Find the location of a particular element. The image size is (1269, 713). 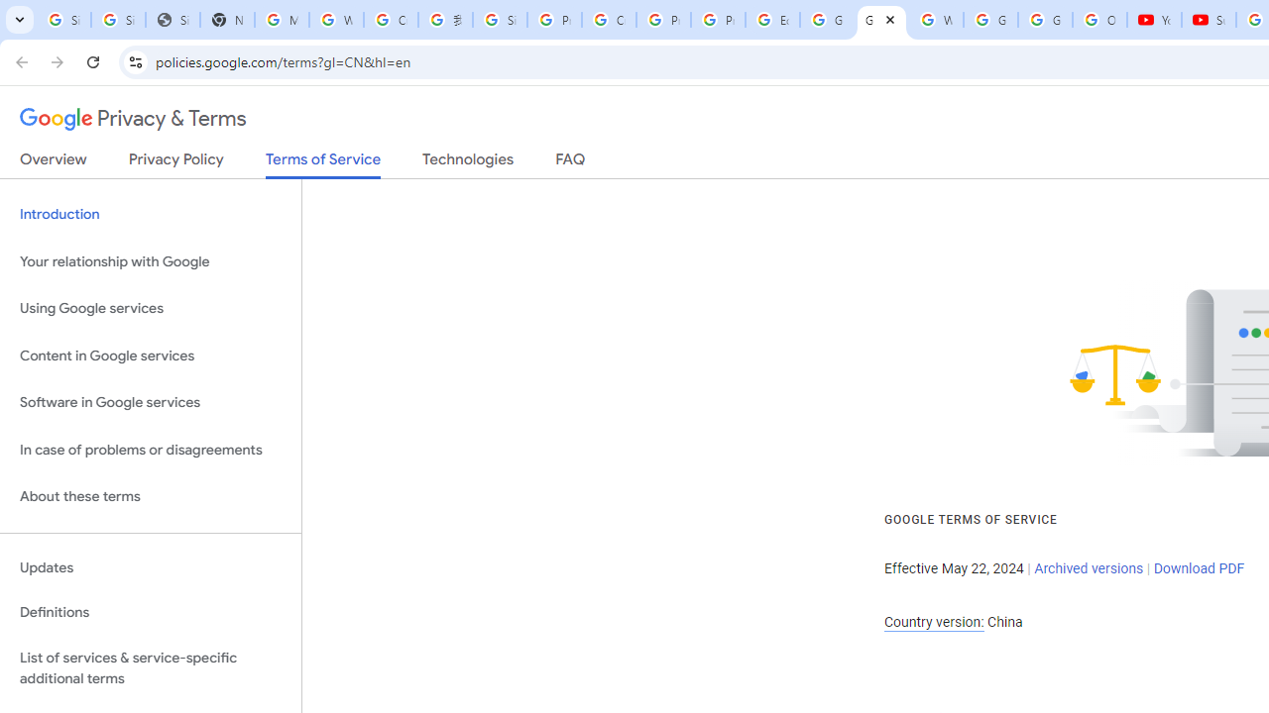

Privacy & Terms is located at coordinates (133, 119).